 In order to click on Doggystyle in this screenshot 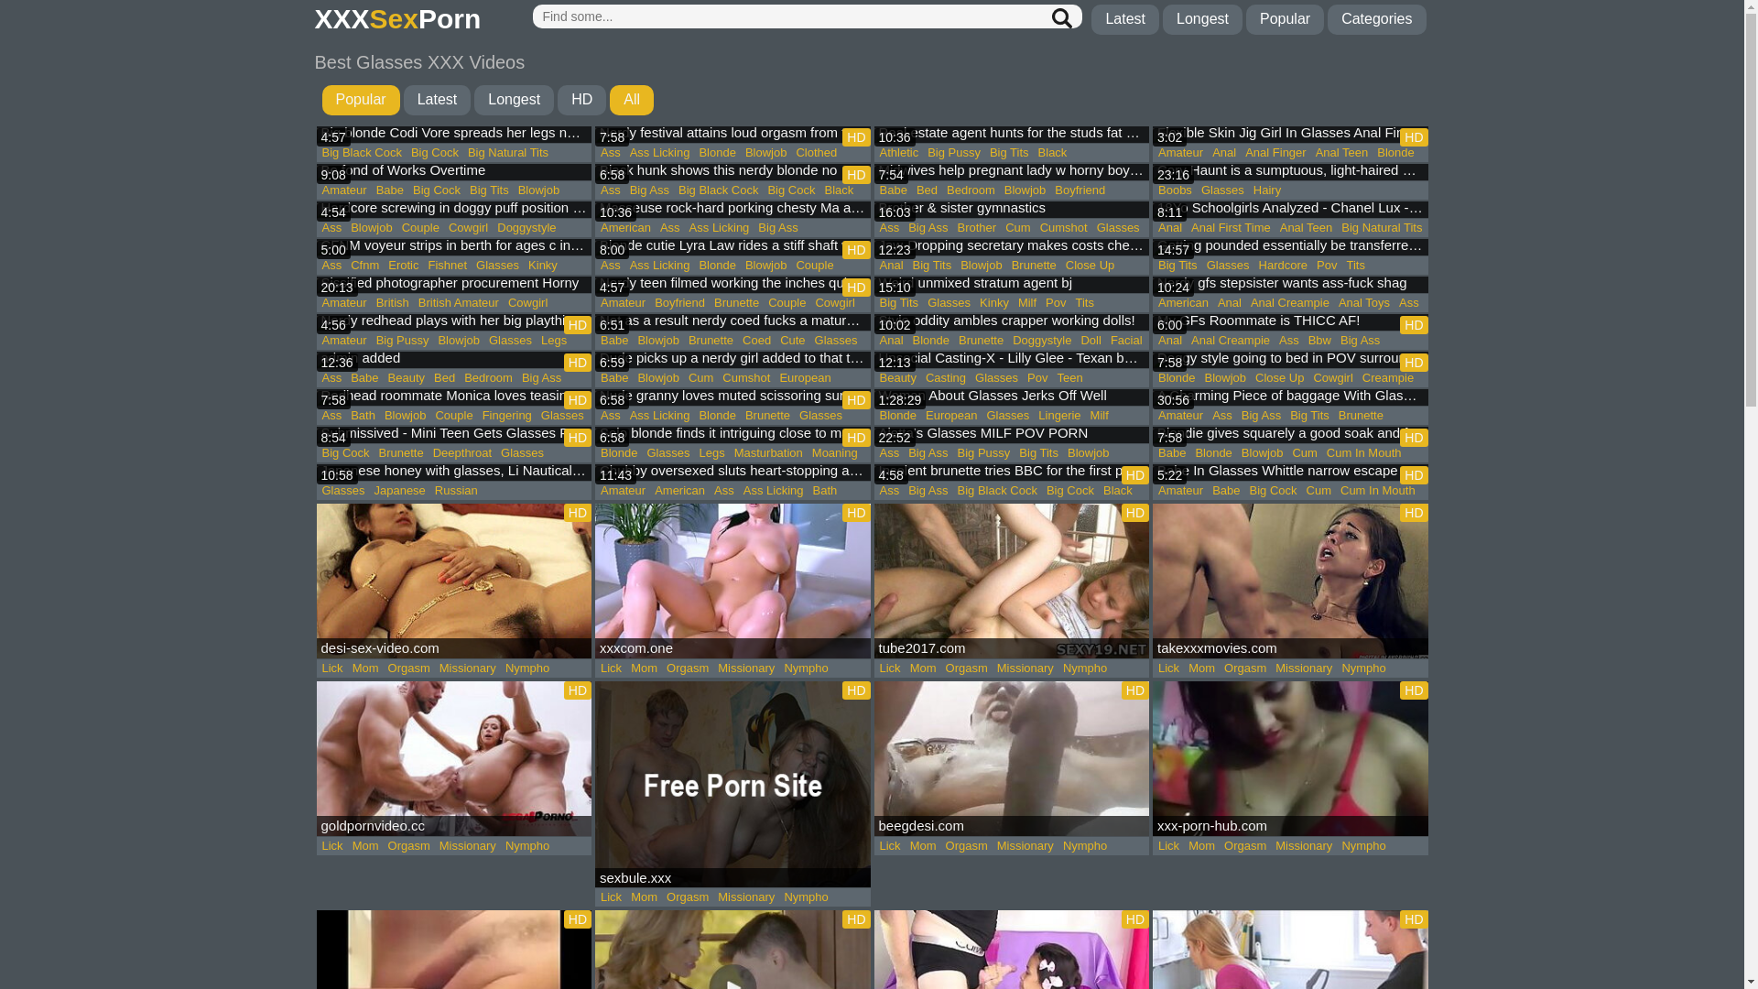, I will do `click(526, 228)`.